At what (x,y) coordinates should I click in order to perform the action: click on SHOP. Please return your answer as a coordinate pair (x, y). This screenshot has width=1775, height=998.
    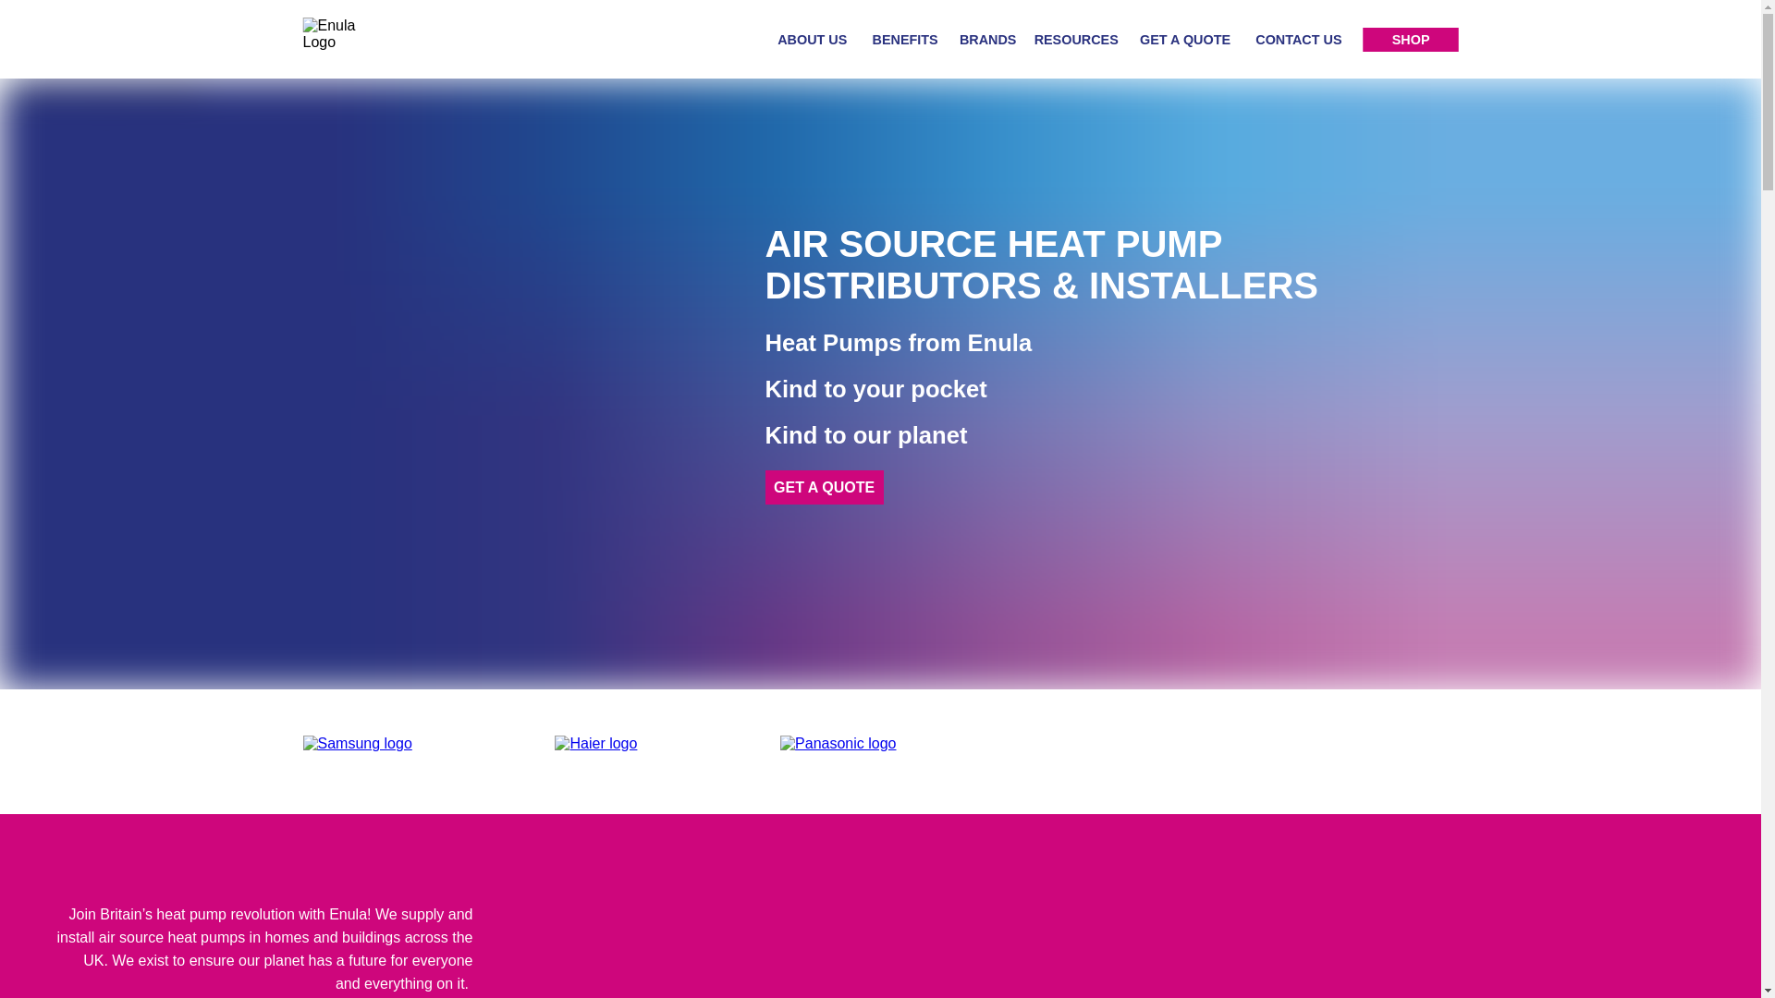
    Looking at the image, I should click on (1411, 40).